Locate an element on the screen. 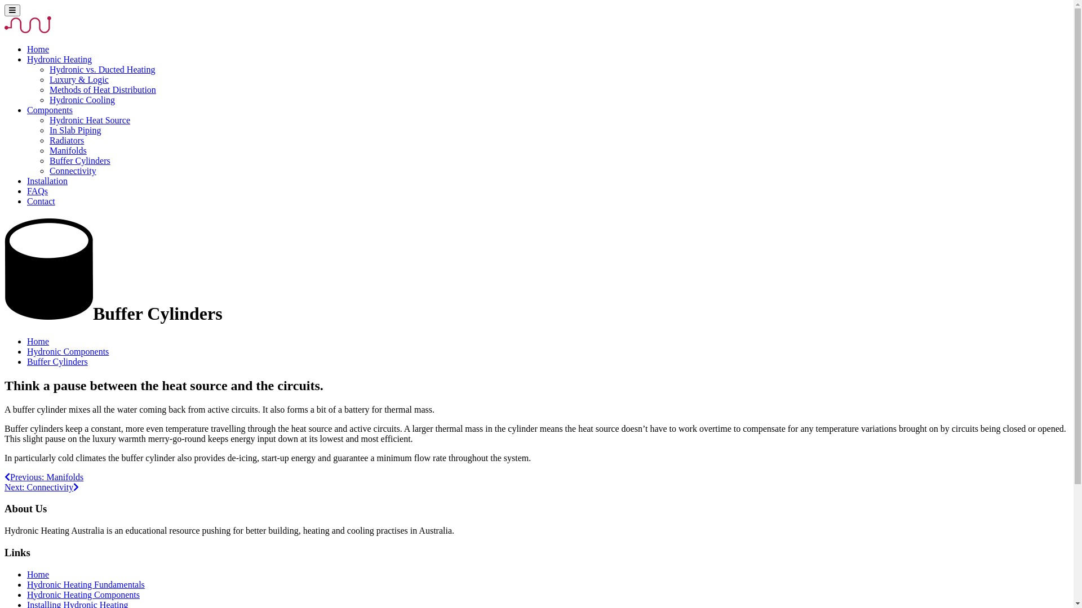 Image resolution: width=1082 pixels, height=608 pixels. Hydronic vs. Ducted Heating is located at coordinates (103, 70).